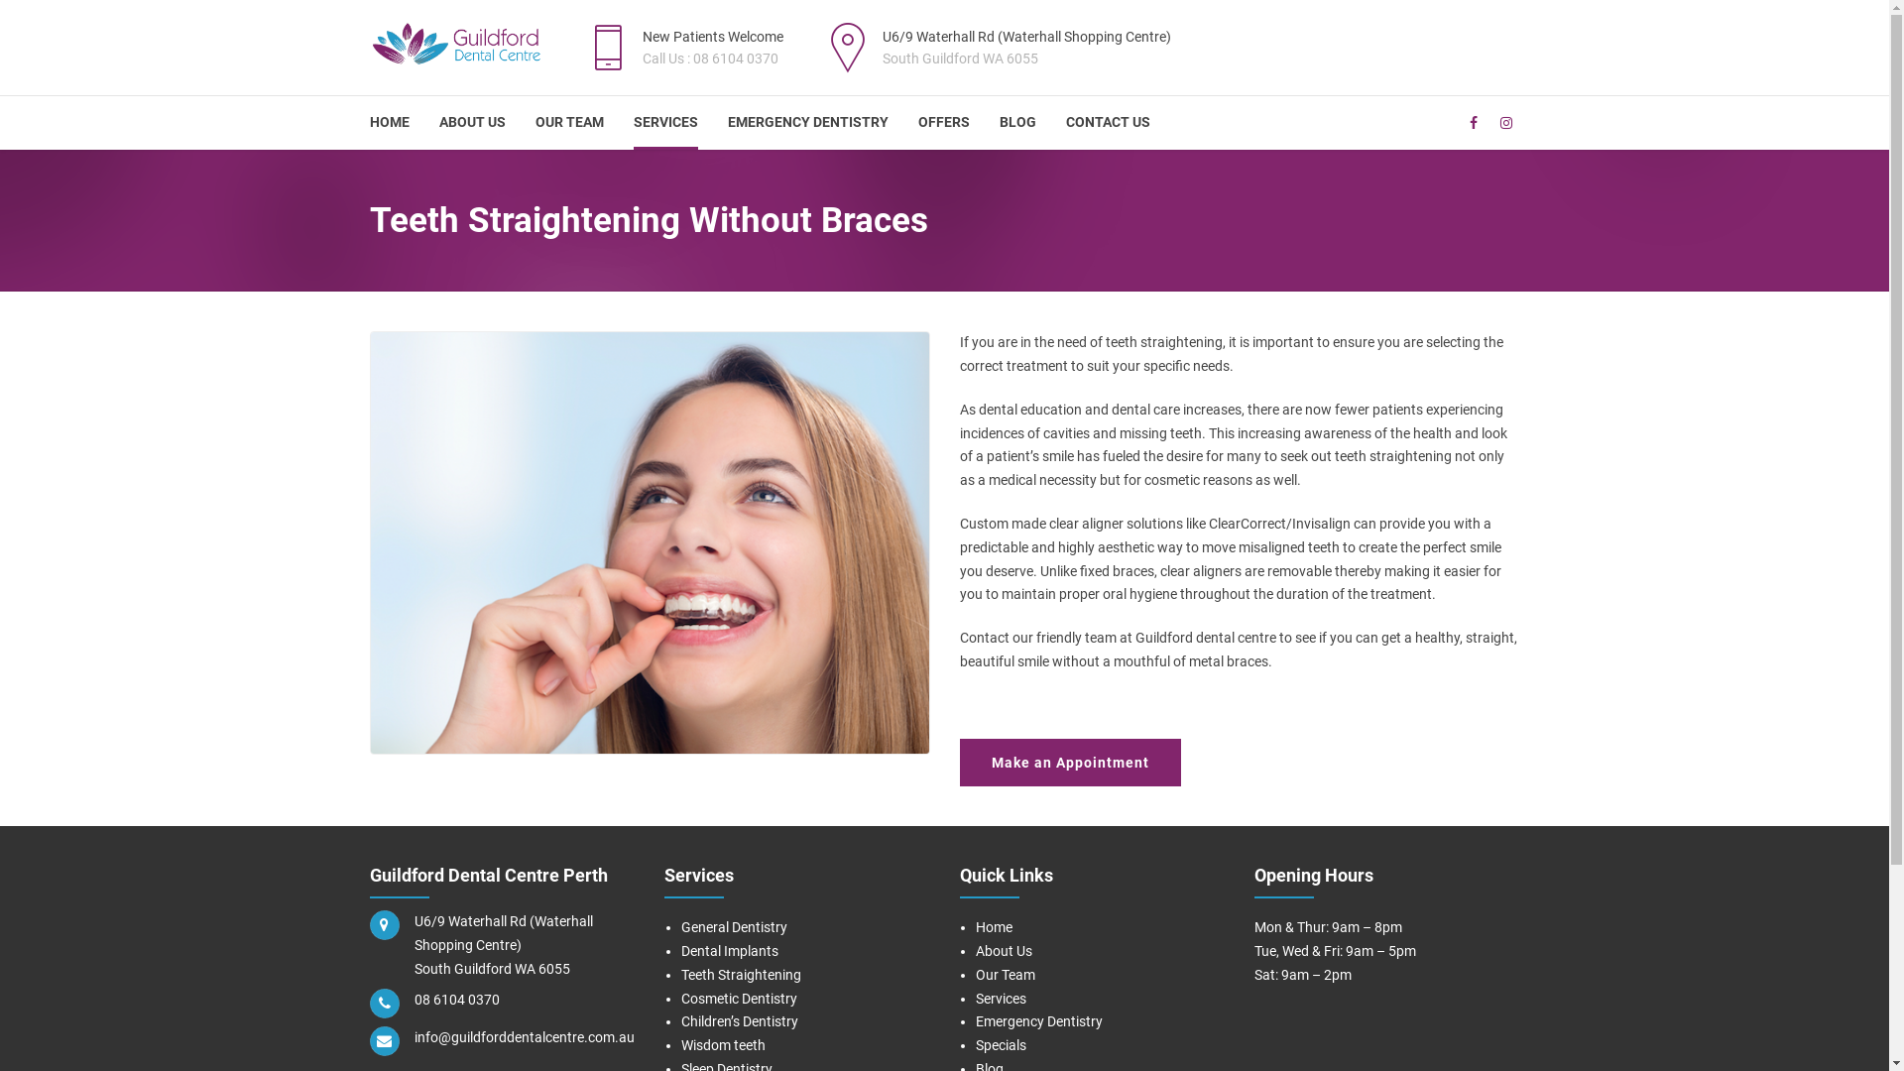  Describe the element at coordinates (1017, 123) in the screenshot. I see `BLOG` at that location.